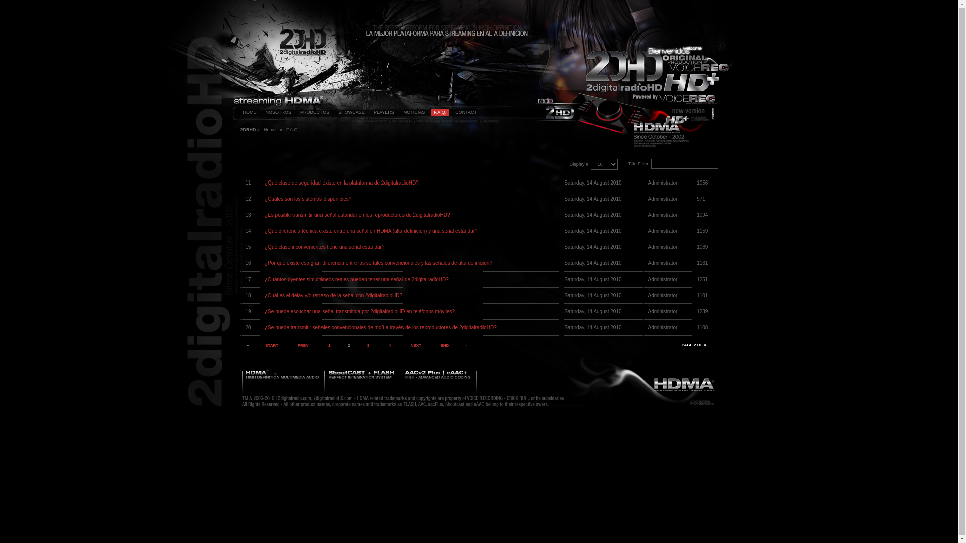 The image size is (966, 543). I want to click on HOME, so click(250, 113).